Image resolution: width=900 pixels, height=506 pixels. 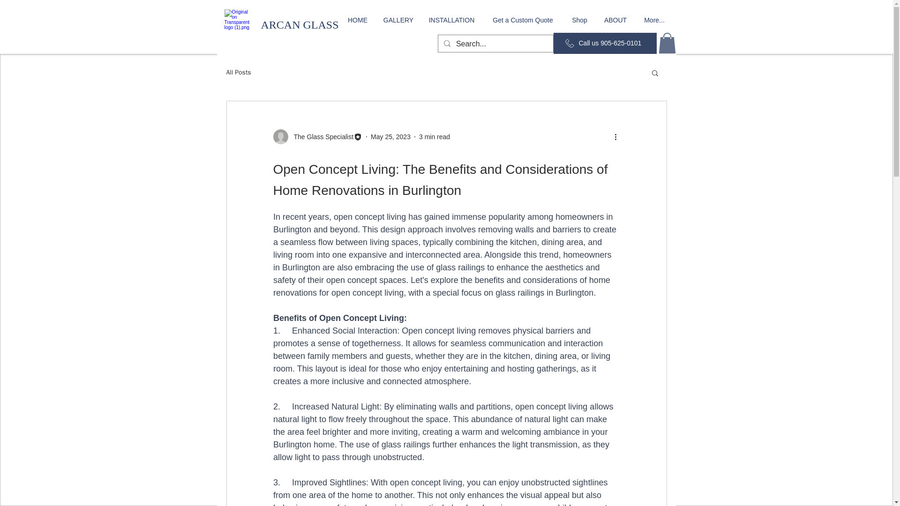 What do you see at coordinates (523, 20) in the screenshot?
I see `Get a Custom Quote` at bounding box center [523, 20].